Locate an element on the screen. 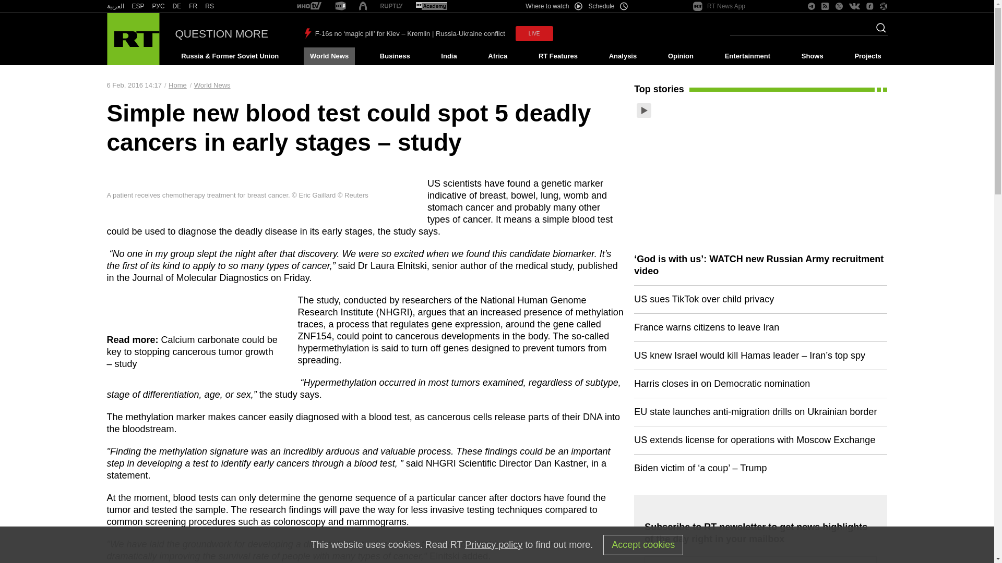  RT  is located at coordinates (210, 6).